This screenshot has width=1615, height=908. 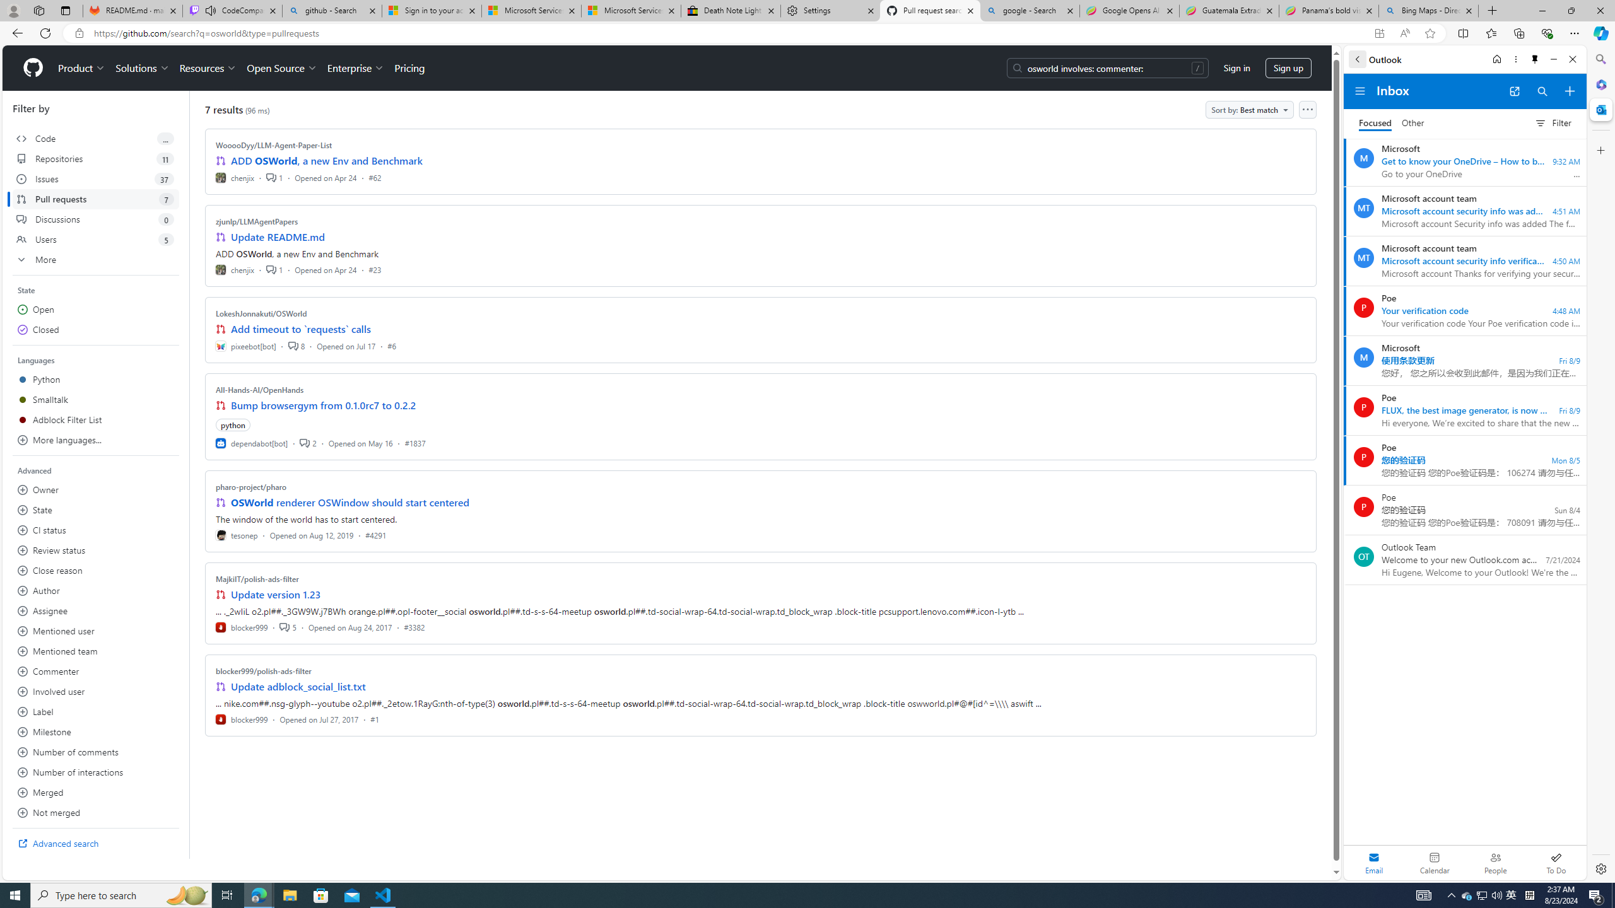 What do you see at coordinates (1435, 863) in the screenshot?
I see `Calendar. Date today is 22` at bounding box center [1435, 863].